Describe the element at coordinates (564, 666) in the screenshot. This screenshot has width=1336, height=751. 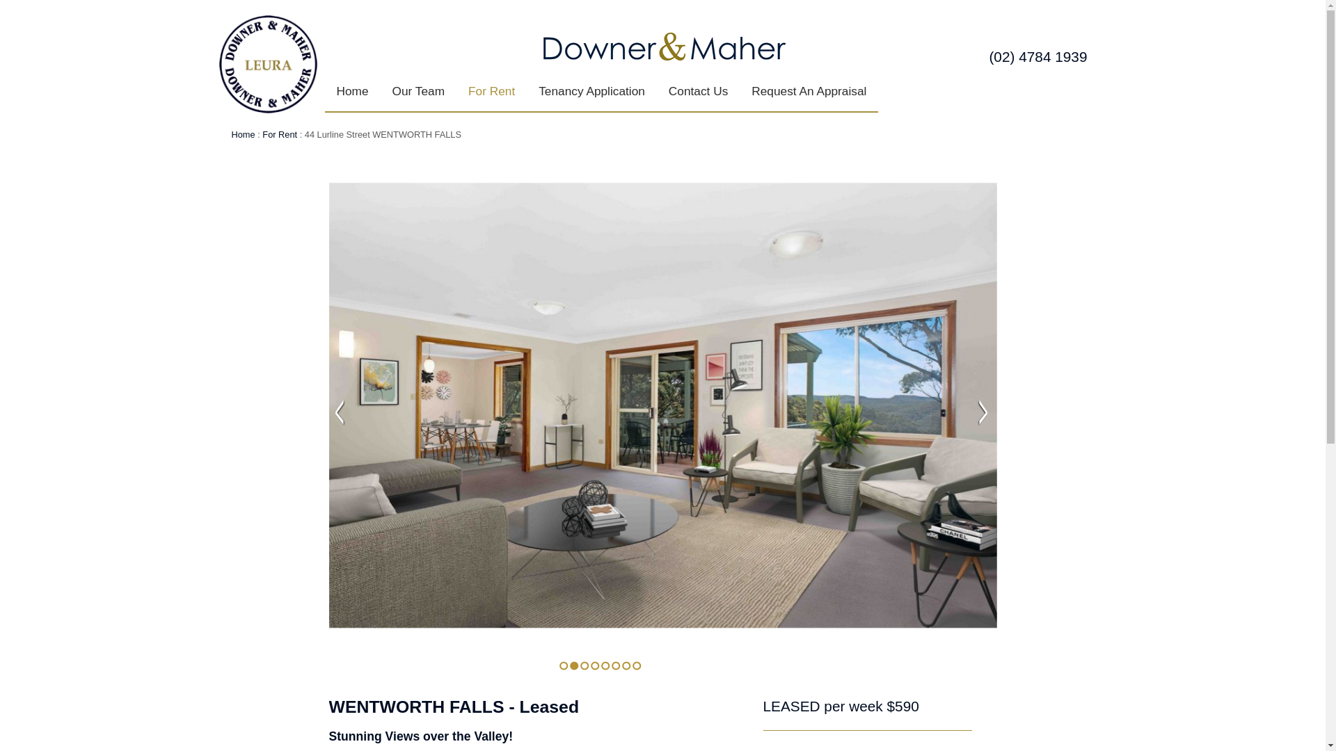
I see `1` at that location.